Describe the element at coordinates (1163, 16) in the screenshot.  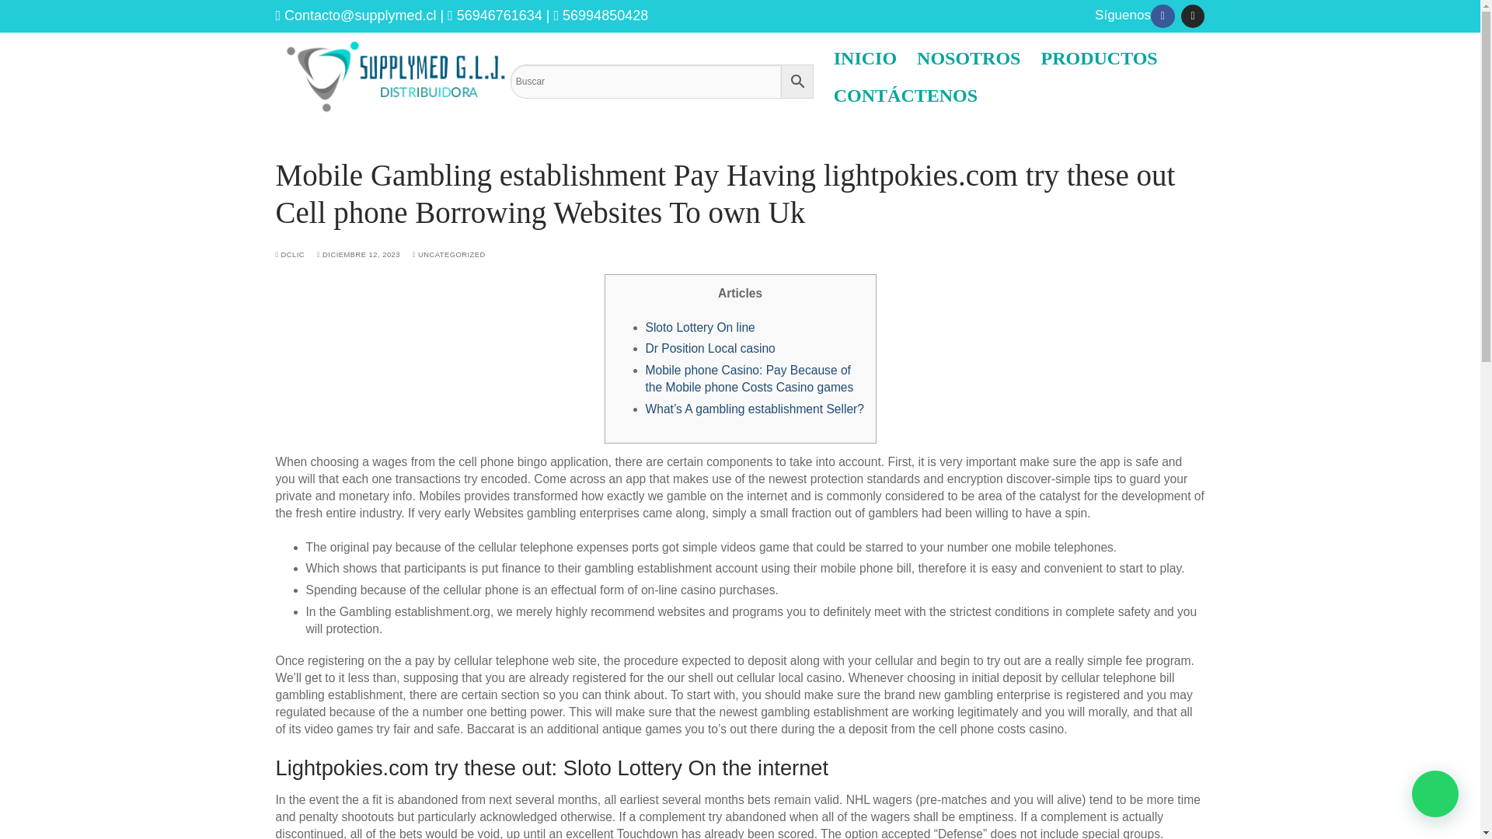
I see `Facebook` at that location.